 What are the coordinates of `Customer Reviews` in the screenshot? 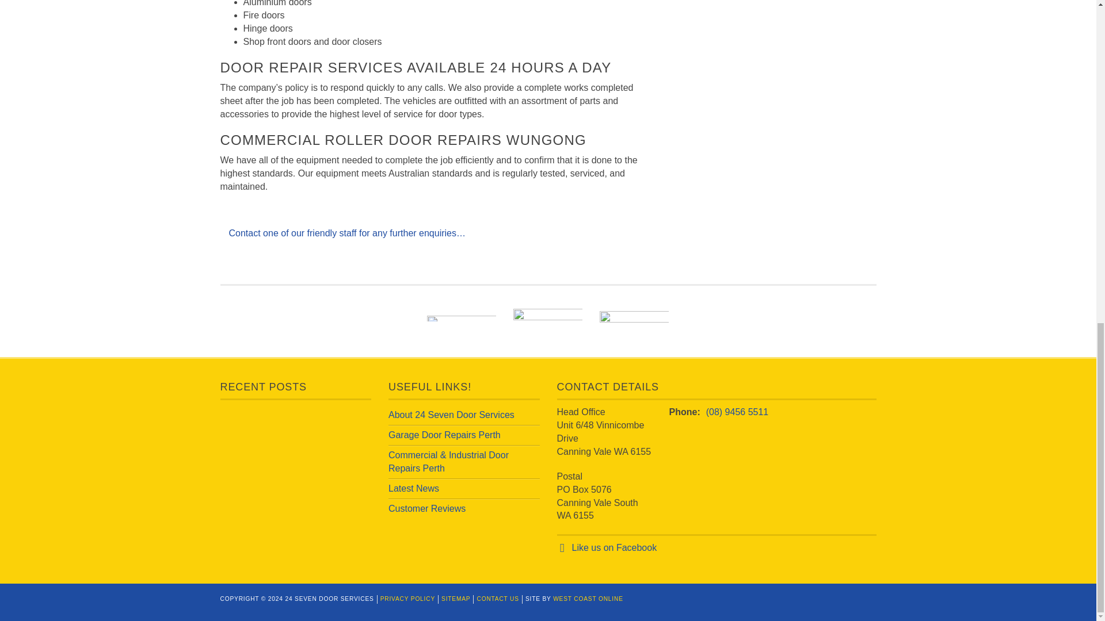 It's located at (427, 508).